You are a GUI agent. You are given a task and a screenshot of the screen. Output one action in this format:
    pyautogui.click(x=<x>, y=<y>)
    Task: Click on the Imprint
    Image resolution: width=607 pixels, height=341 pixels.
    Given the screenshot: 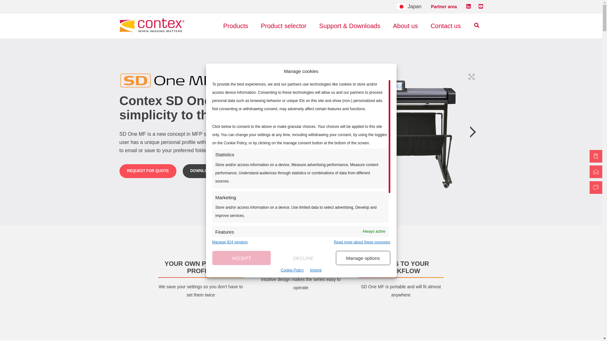 What is the action you would take?
    pyautogui.click(x=316, y=270)
    